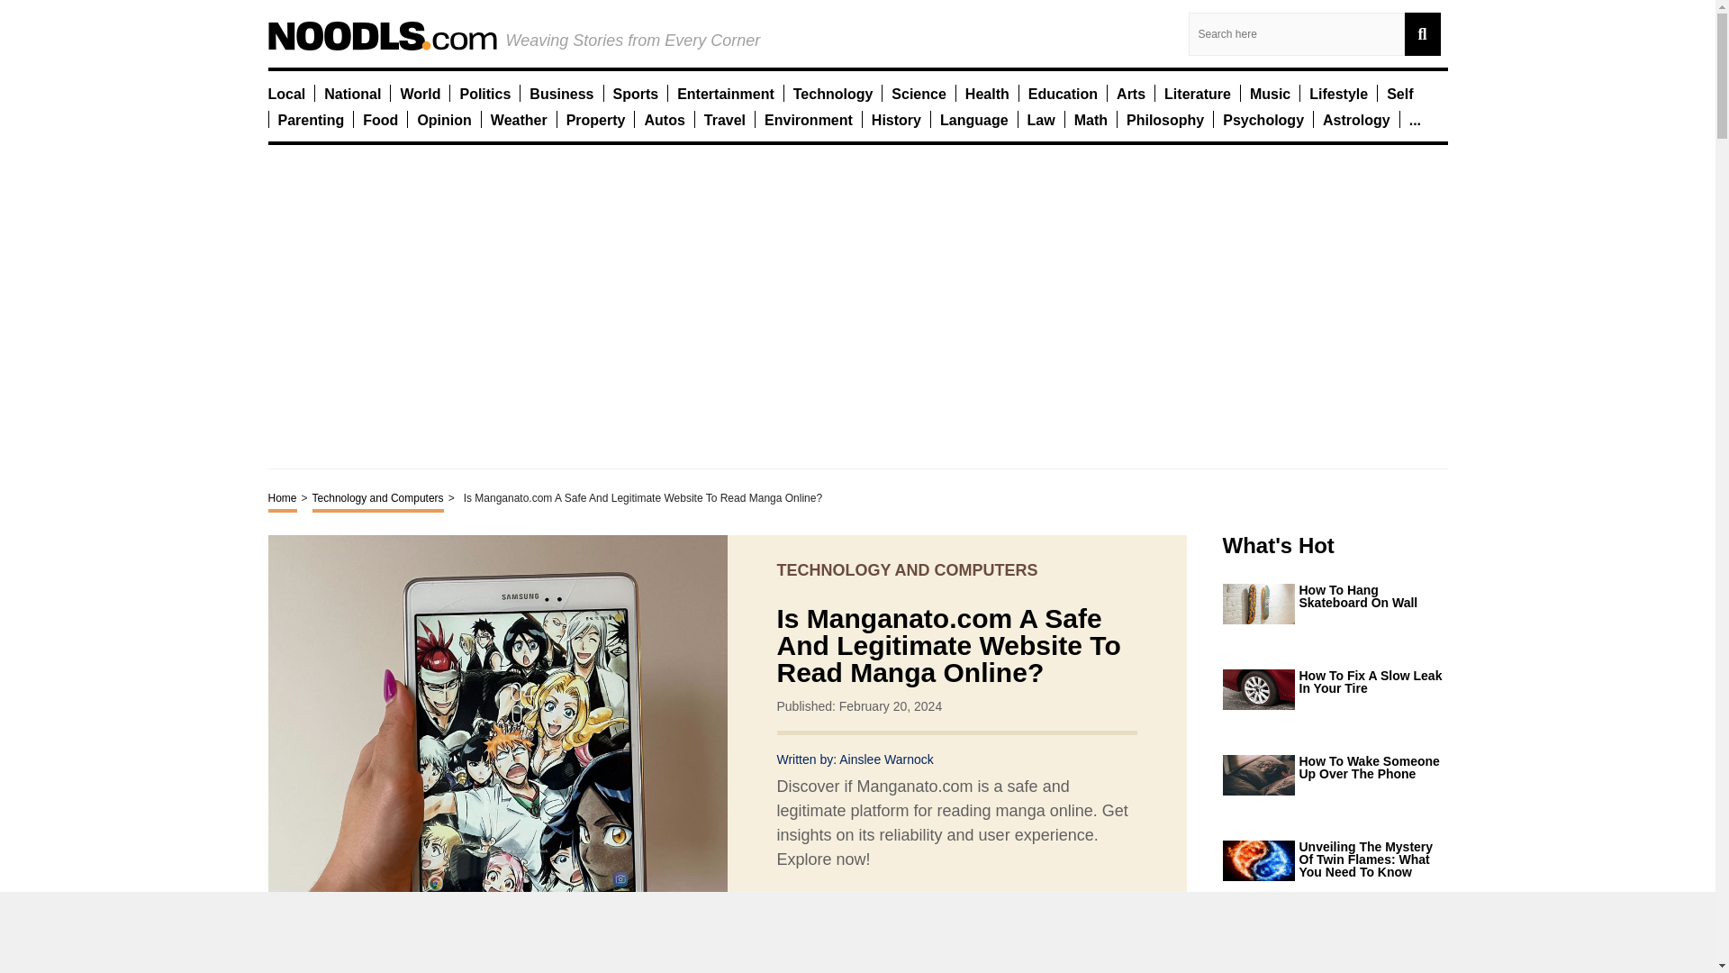  I want to click on Weather, so click(519, 119).